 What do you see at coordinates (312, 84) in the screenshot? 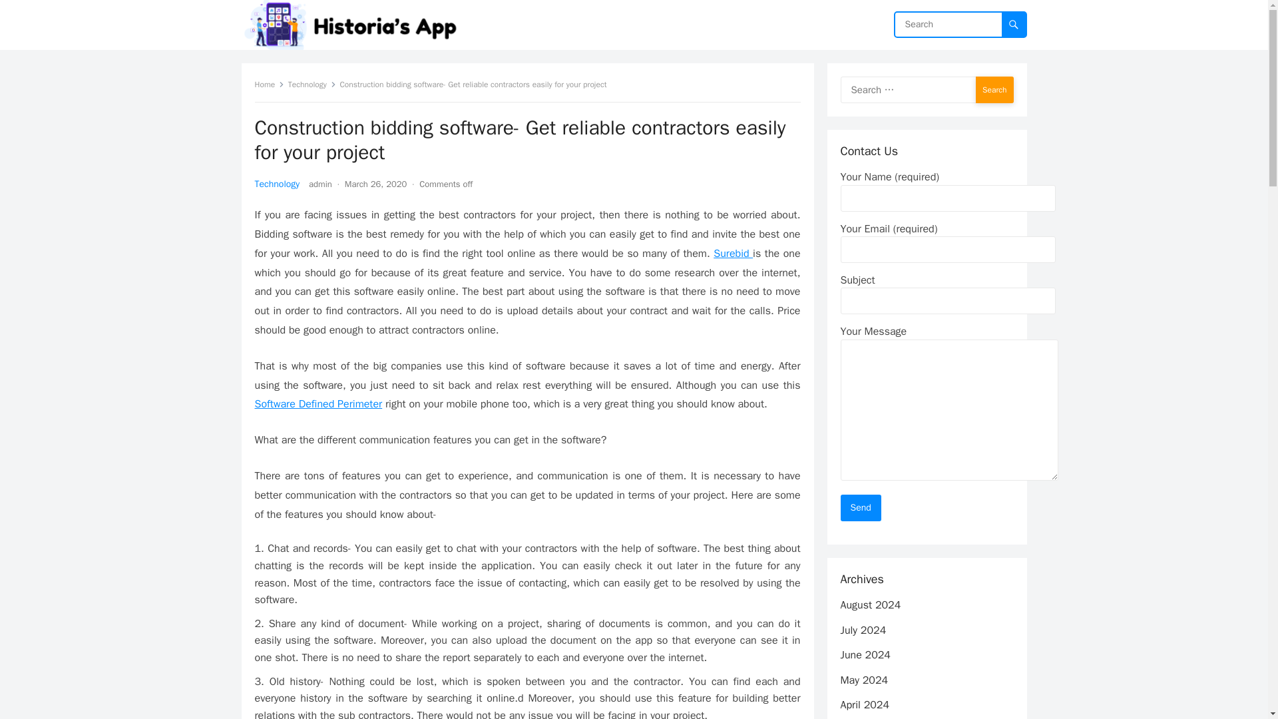
I see `Technology` at bounding box center [312, 84].